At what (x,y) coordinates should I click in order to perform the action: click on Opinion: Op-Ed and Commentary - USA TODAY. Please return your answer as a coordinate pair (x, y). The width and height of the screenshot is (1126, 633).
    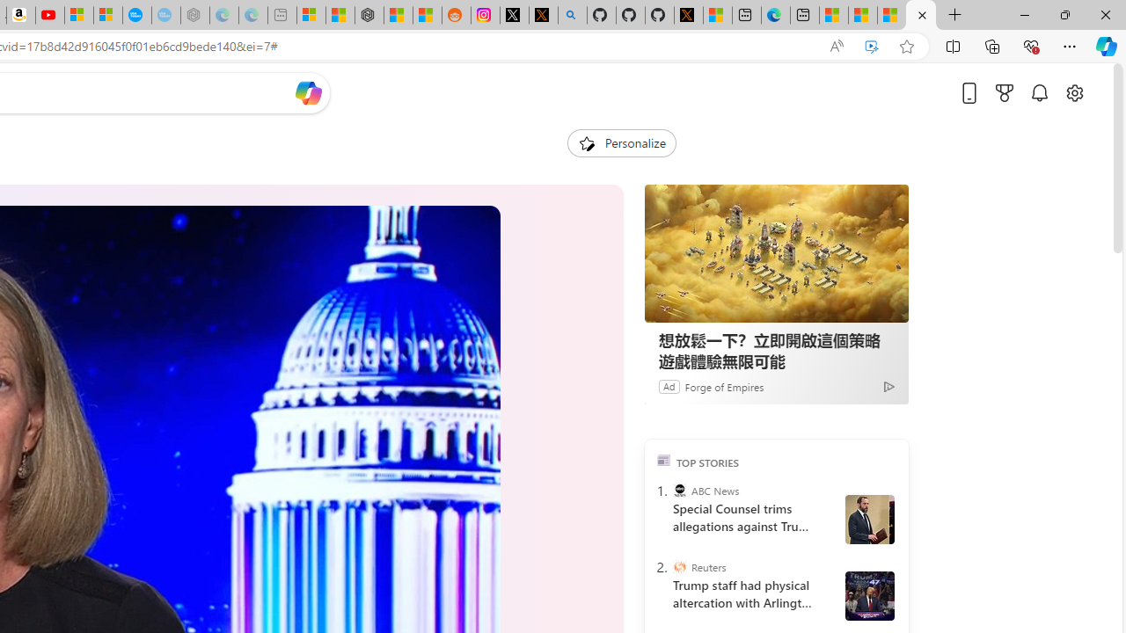
    Looking at the image, I should click on (136, 16).